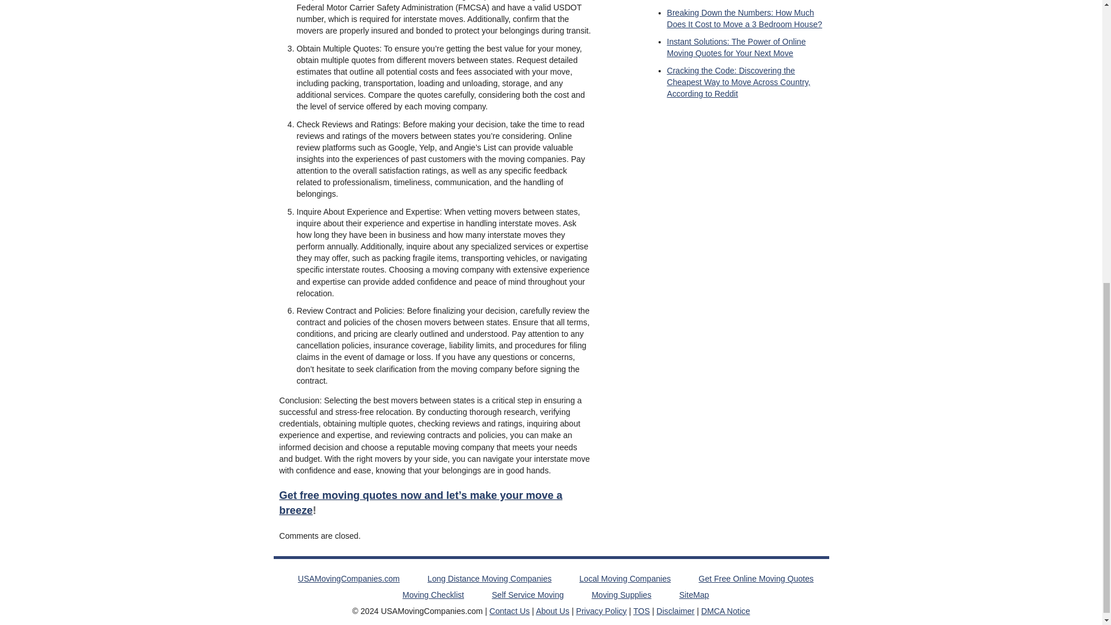 The image size is (1111, 625). Describe the element at coordinates (621, 594) in the screenshot. I see `Moving Supplies` at that location.